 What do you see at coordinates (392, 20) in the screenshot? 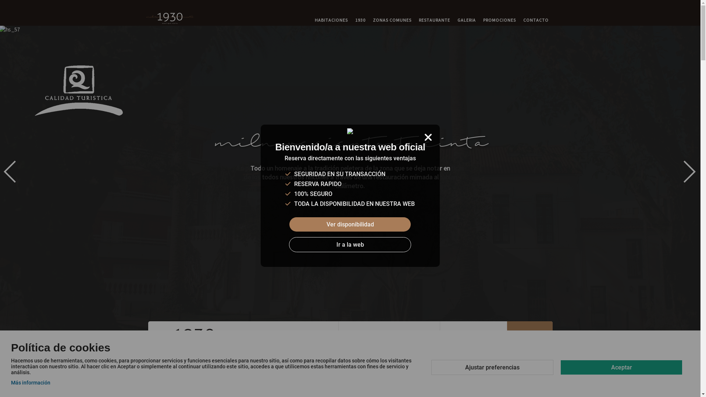
I see `ZONAS COMUNES` at bounding box center [392, 20].